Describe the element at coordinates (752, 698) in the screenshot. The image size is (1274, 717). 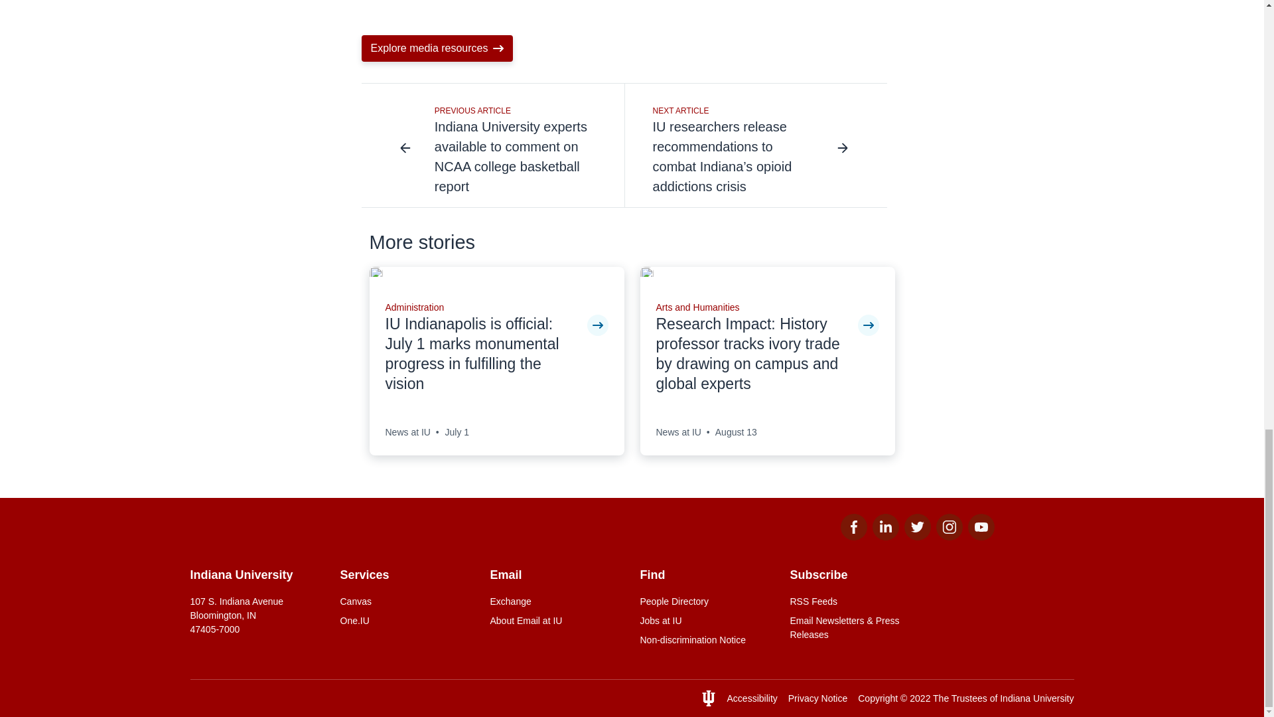
I see `Accessibility` at that location.